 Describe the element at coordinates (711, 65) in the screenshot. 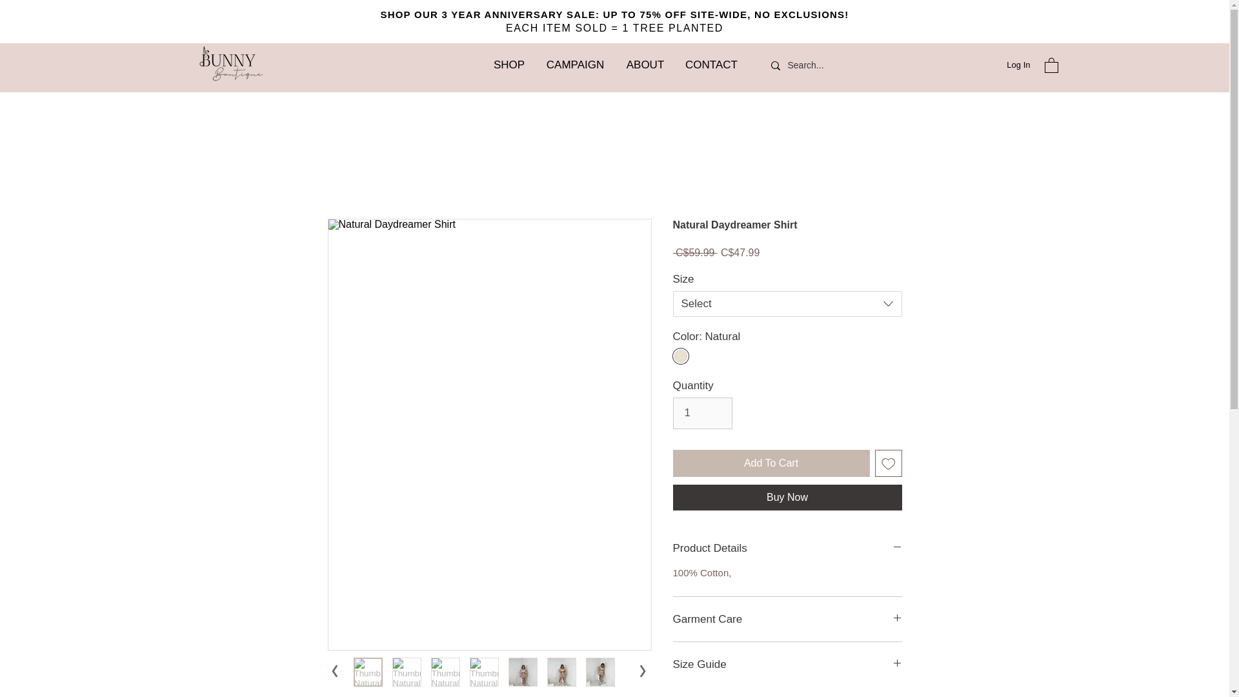

I see `CONTACT` at that location.